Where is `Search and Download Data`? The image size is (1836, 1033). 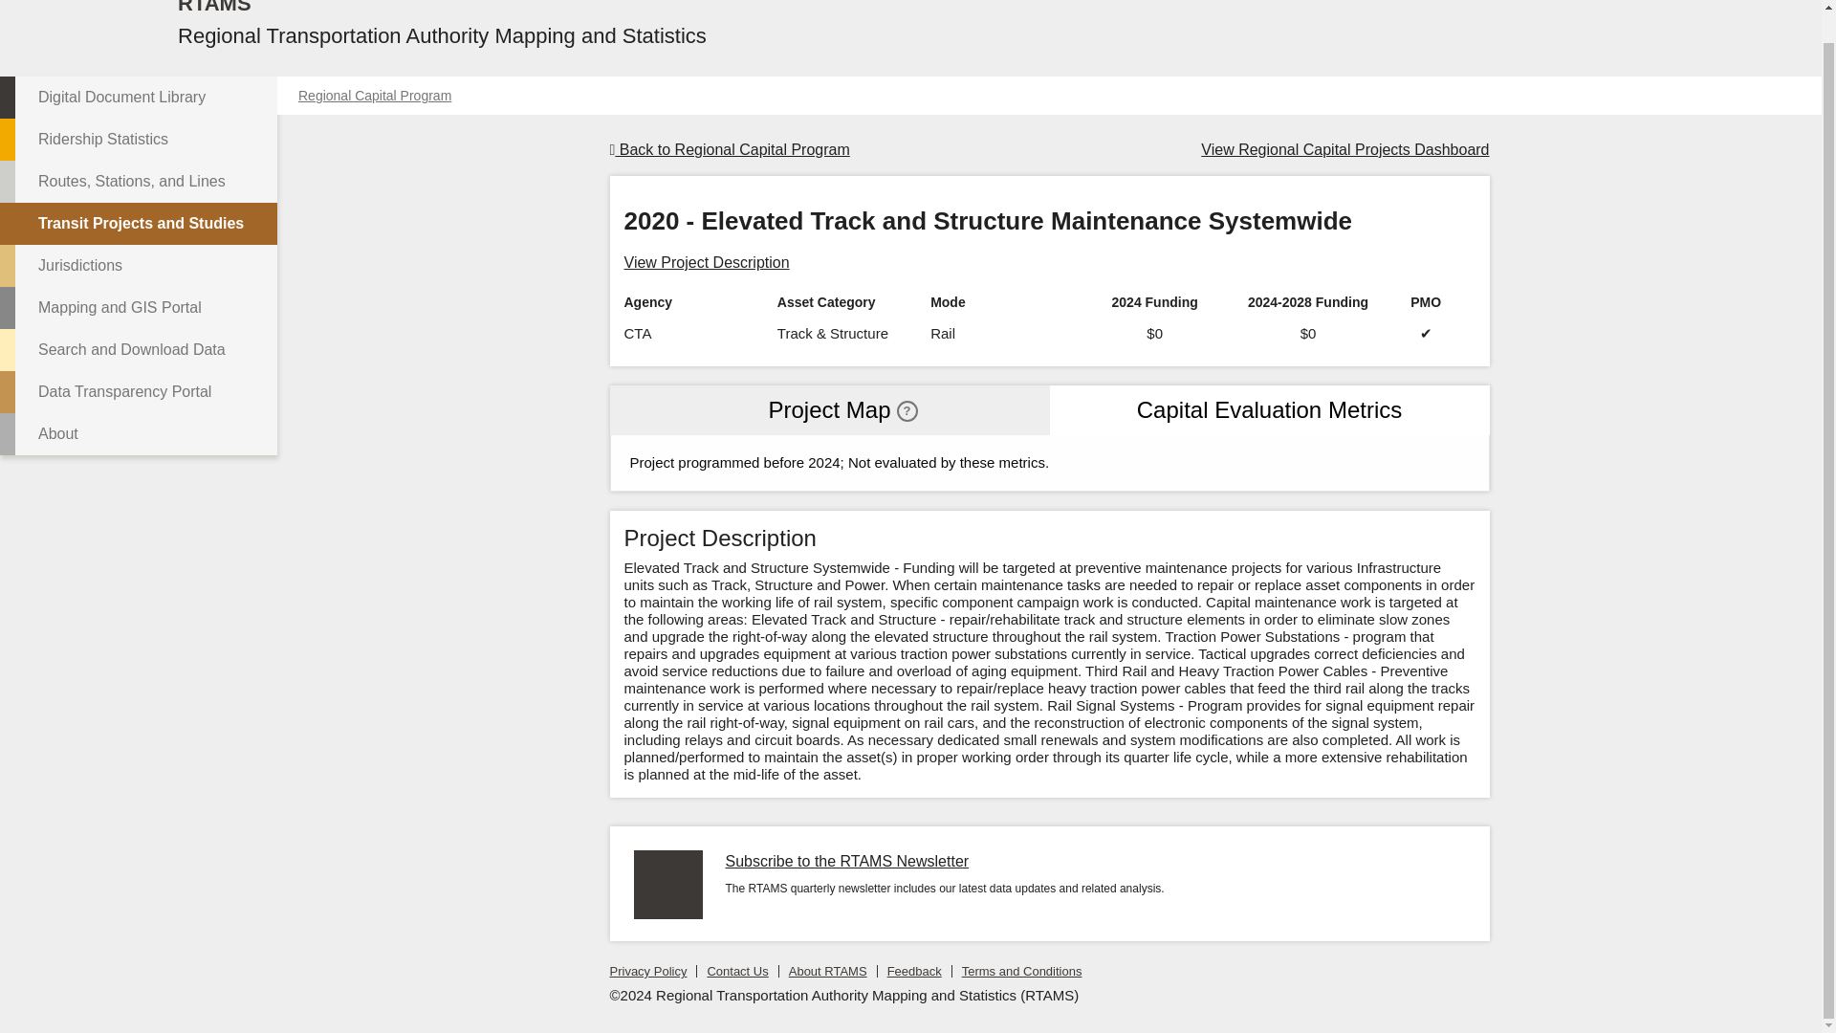
Search and Download Data is located at coordinates (138, 350).